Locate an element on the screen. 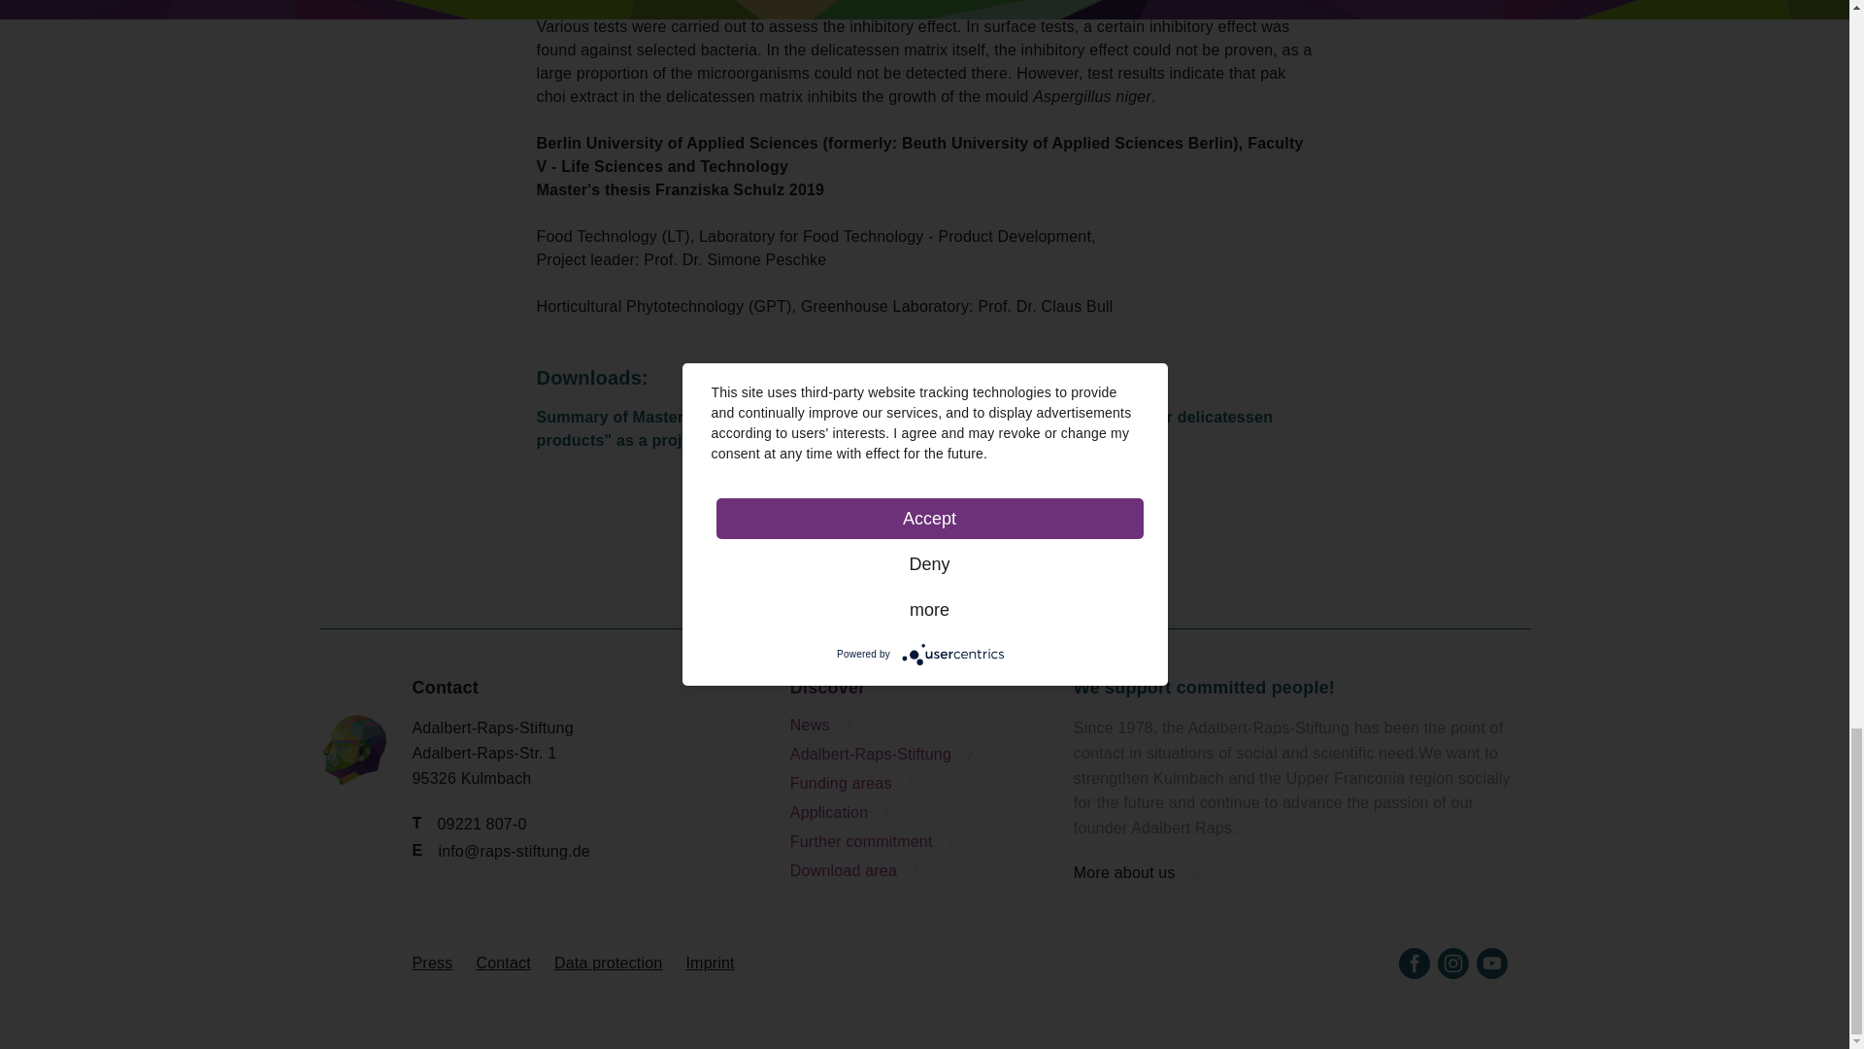  News is located at coordinates (916, 725).